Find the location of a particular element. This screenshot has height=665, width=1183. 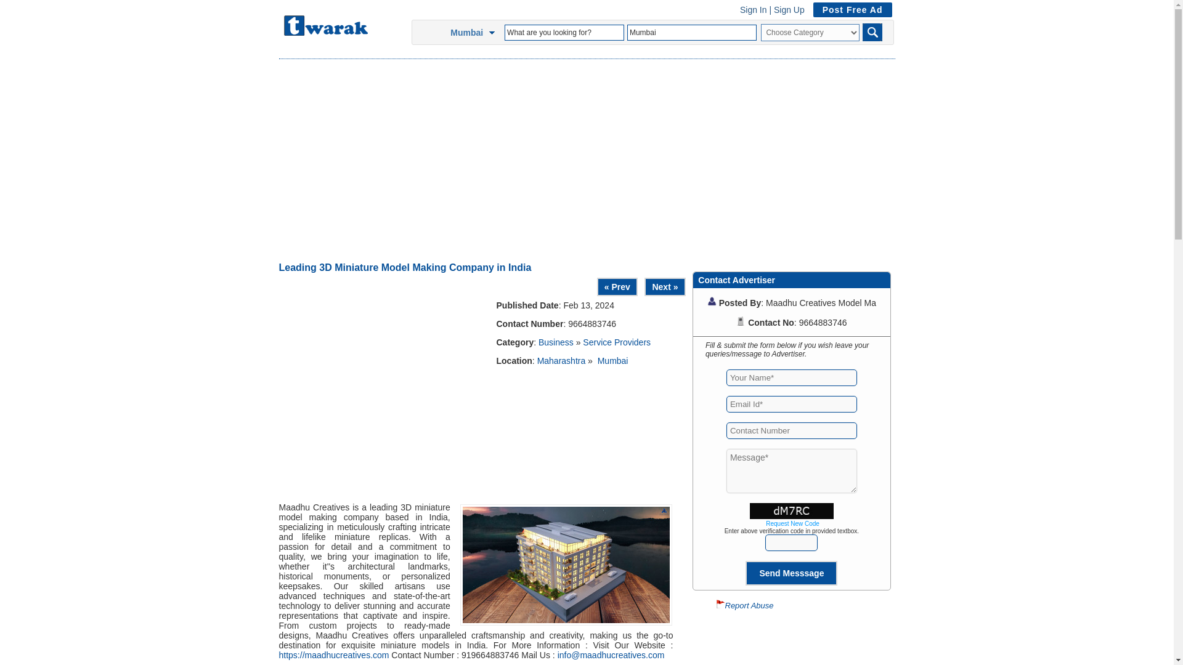

Twarak Classifieds is located at coordinates (325, 32).